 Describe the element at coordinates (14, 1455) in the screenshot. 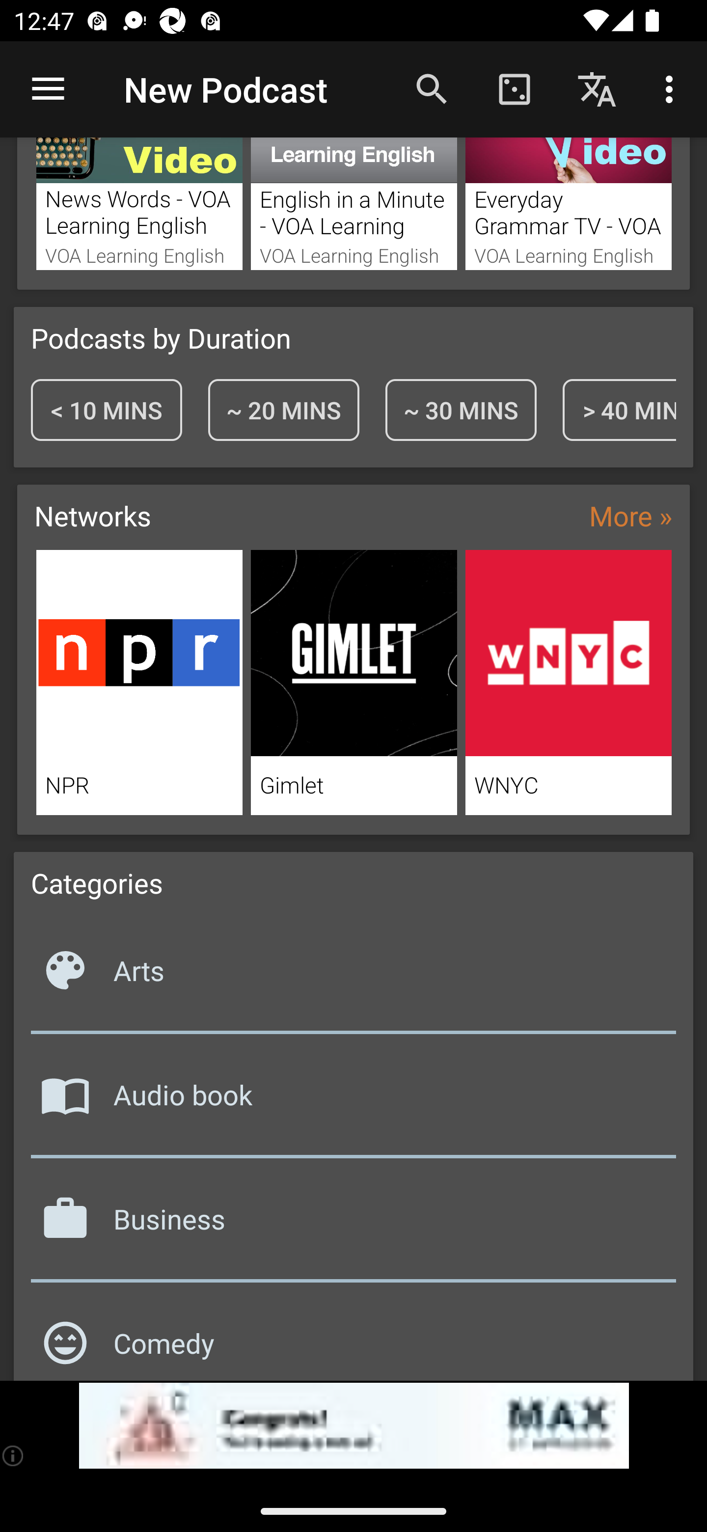

I see `(i)` at that location.